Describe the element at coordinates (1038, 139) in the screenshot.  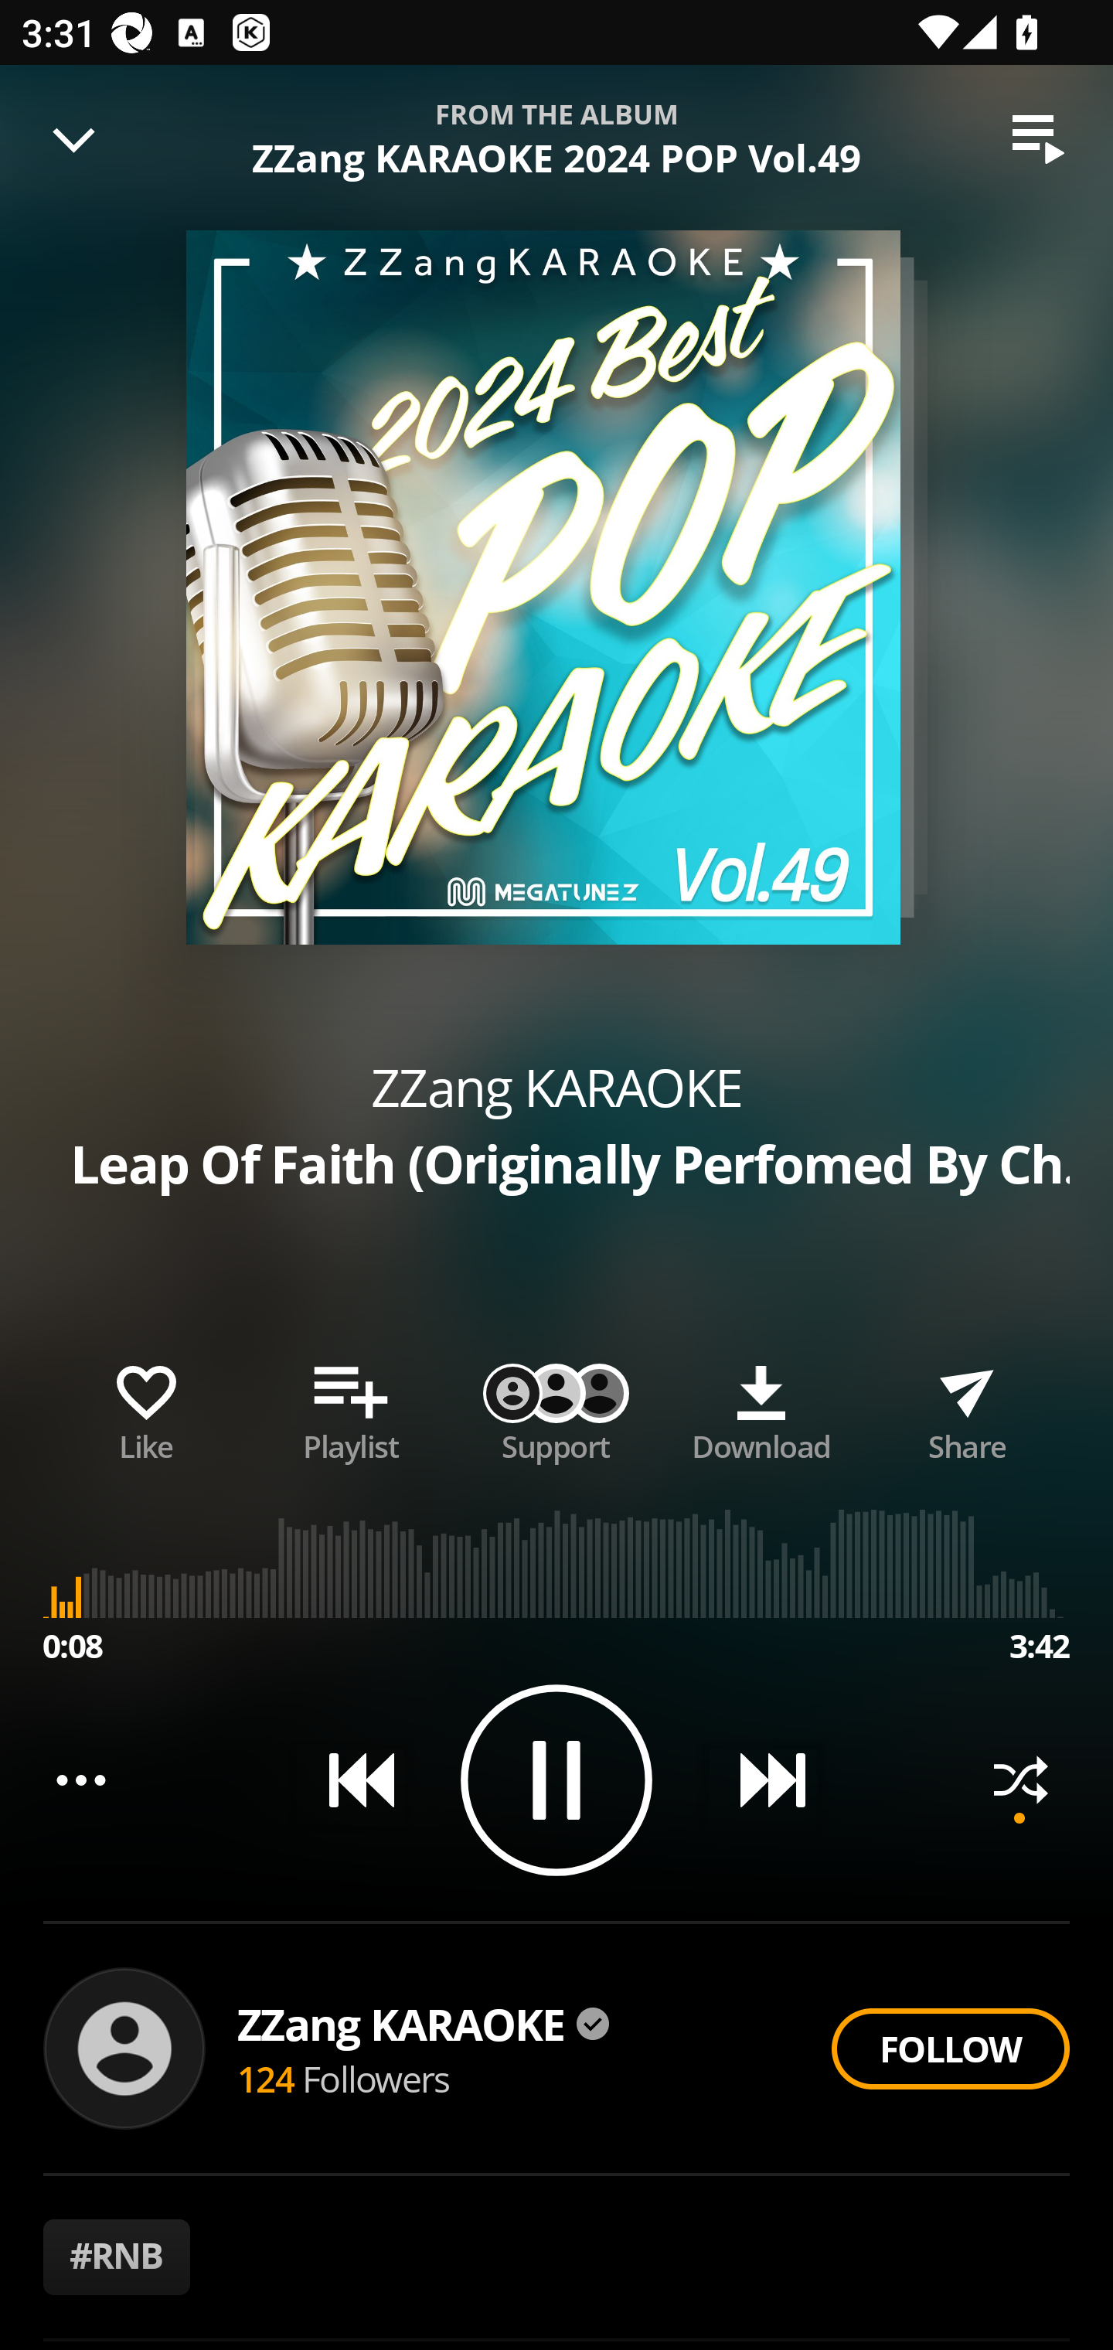
I see `Queue` at that location.